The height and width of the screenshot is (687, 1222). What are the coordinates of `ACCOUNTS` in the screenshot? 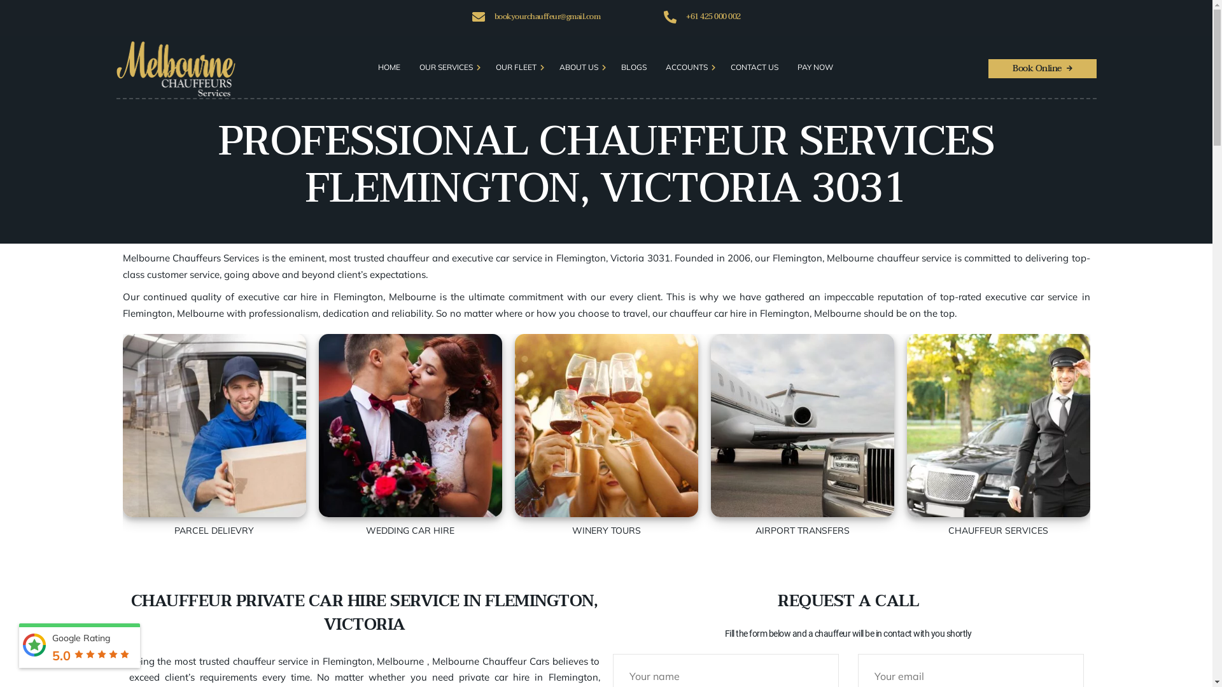 It's located at (687, 67).